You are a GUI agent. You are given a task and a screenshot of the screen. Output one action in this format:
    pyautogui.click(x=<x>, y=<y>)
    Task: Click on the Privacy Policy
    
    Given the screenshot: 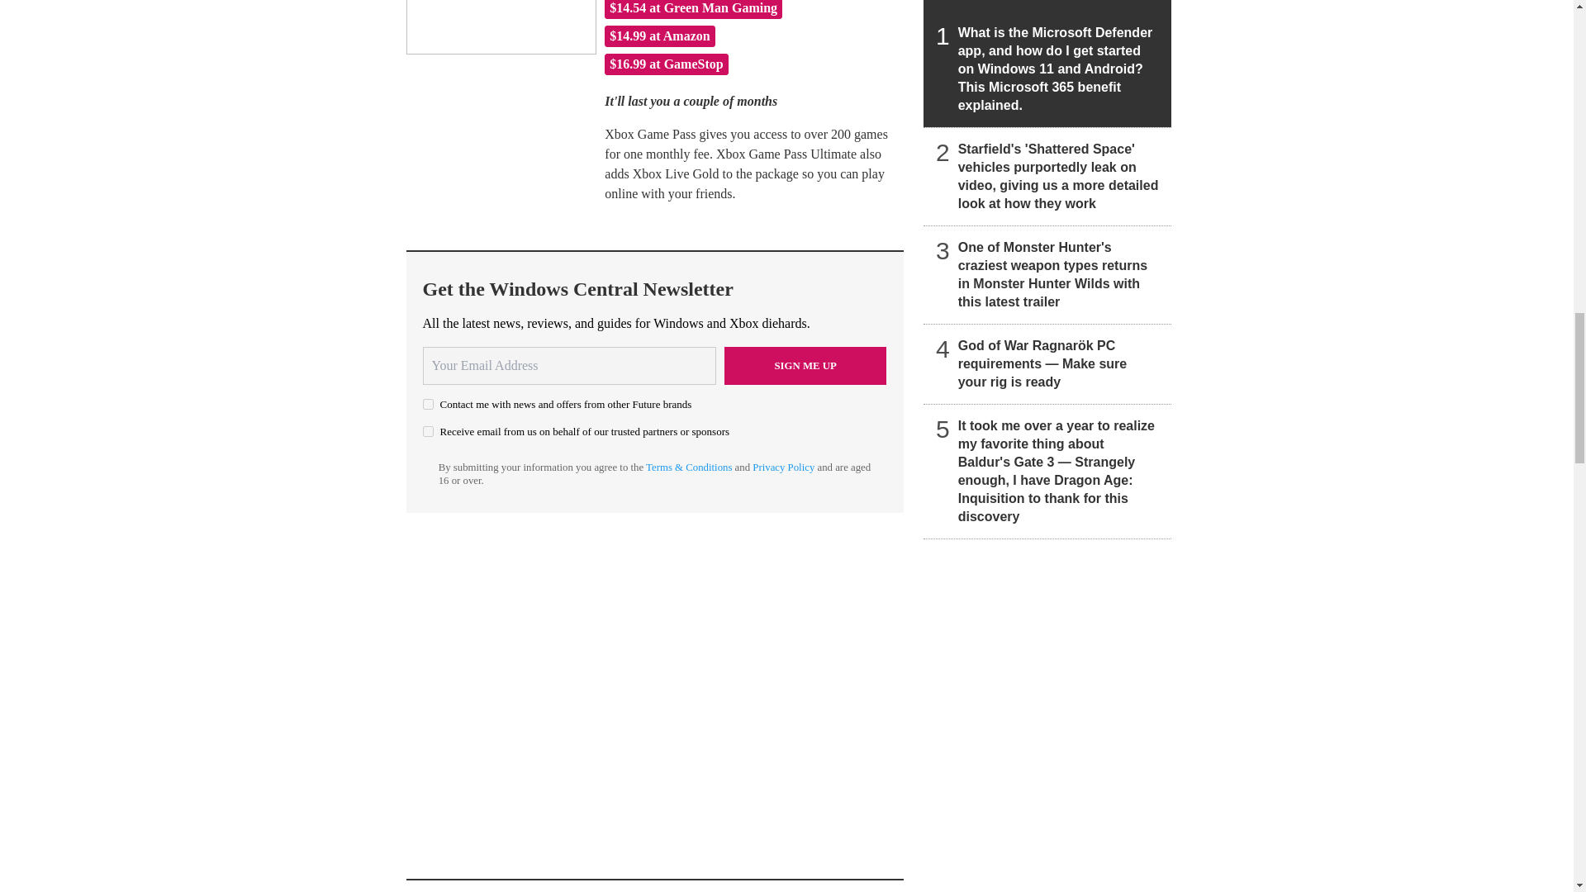 What is the action you would take?
    pyautogui.click(x=783, y=467)
    